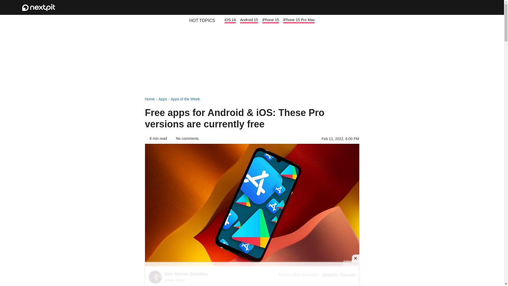 This screenshot has width=508, height=286. What do you see at coordinates (39, 7) in the screenshot?
I see `To the nextpit homepage` at bounding box center [39, 7].